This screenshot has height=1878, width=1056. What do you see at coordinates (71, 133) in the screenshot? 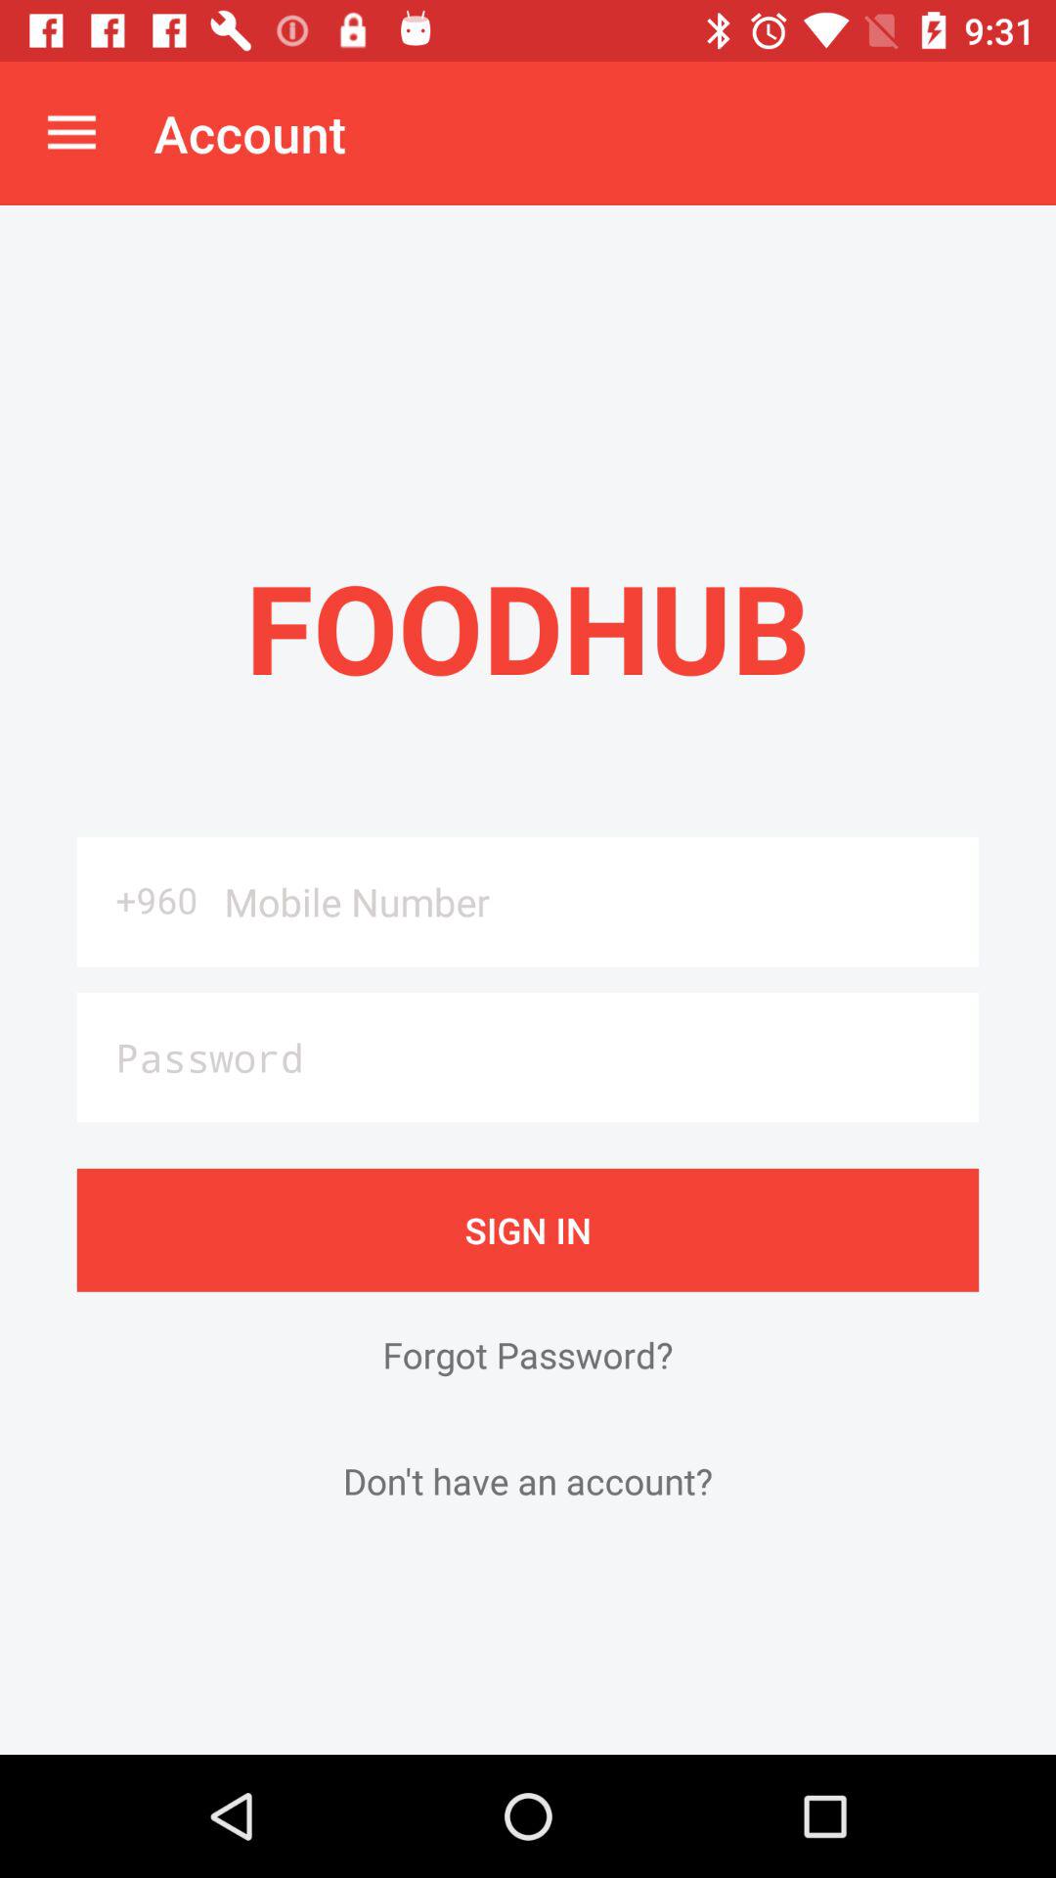
I see `open icon above +960 item` at bounding box center [71, 133].